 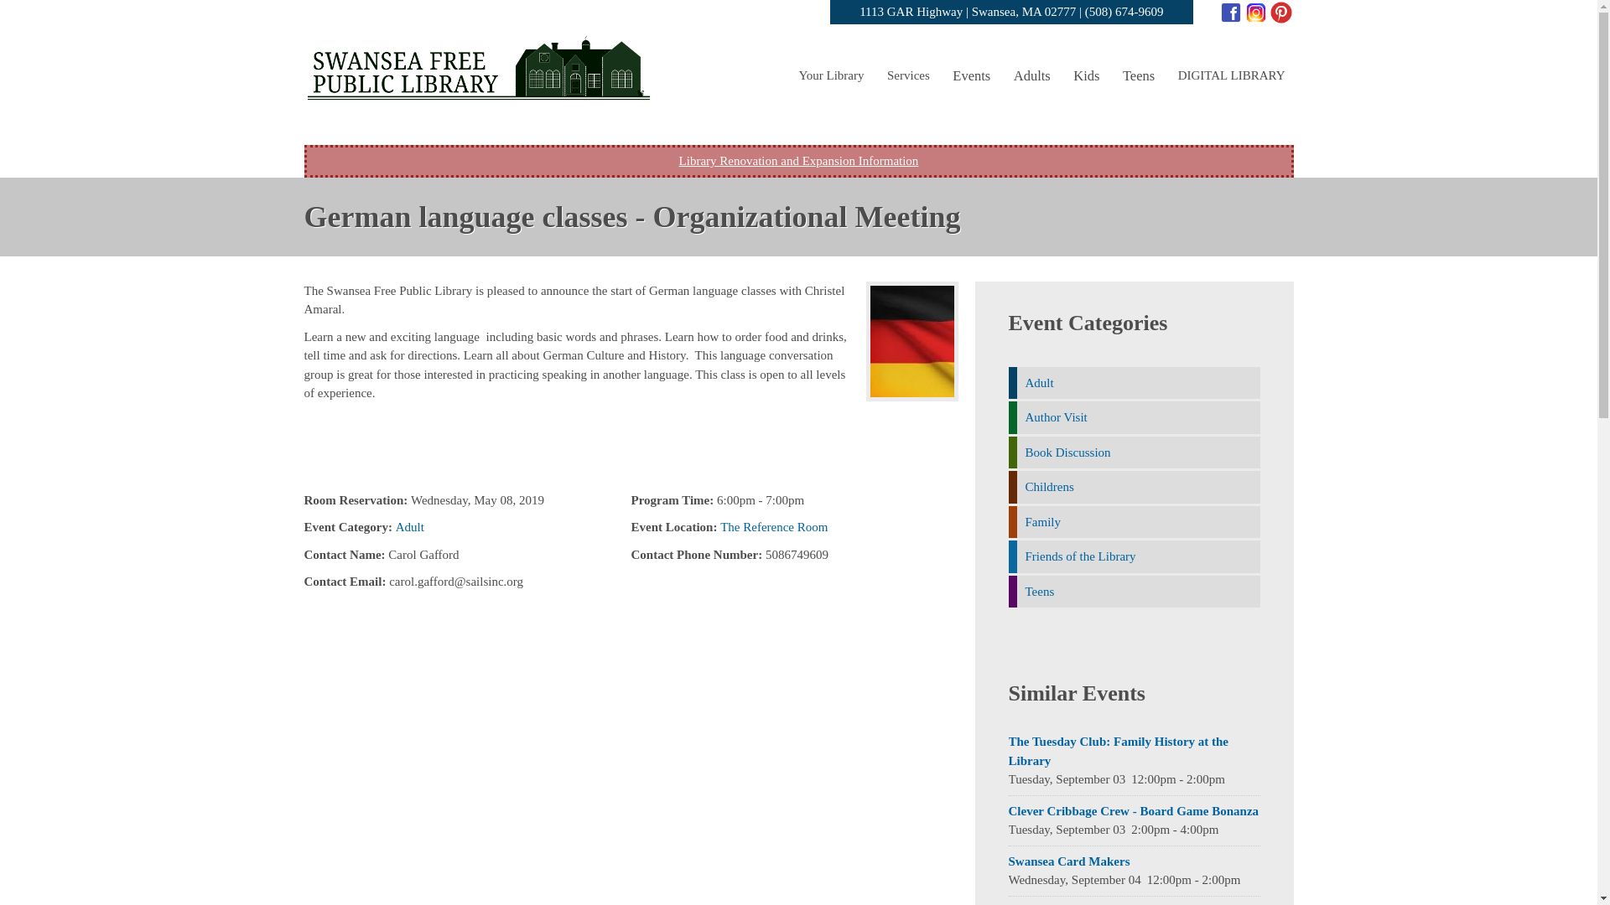 I want to click on Skip to main content, so click(x=760, y=2).